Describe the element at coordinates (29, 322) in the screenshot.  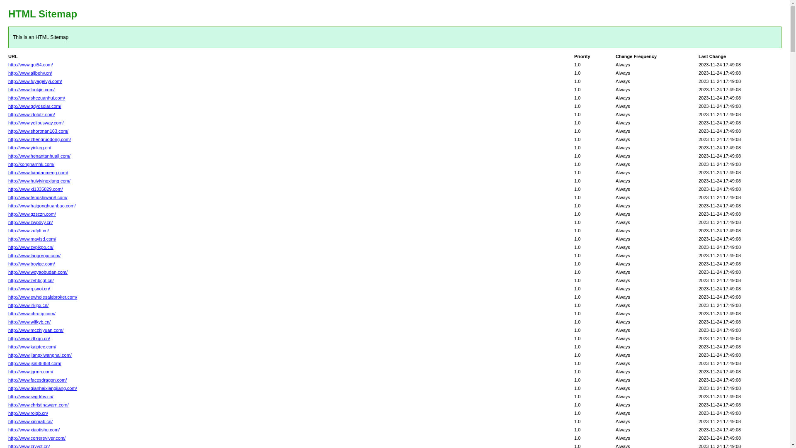
I see `http://www.wlfkyb.cn/` at that location.